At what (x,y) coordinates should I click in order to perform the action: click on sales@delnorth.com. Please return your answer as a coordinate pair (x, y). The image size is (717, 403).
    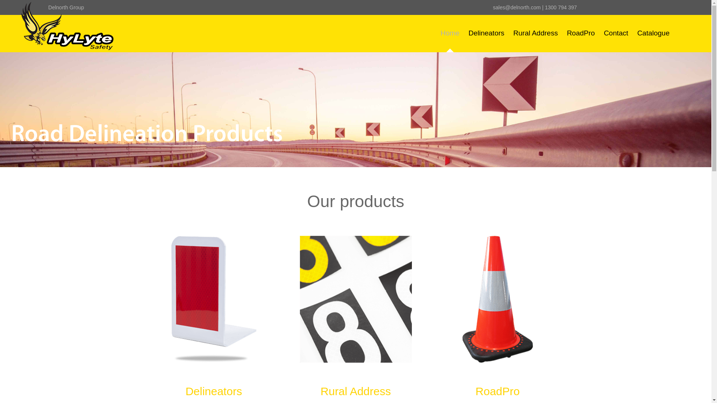
    Looking at the image, I should click on (517, 7).